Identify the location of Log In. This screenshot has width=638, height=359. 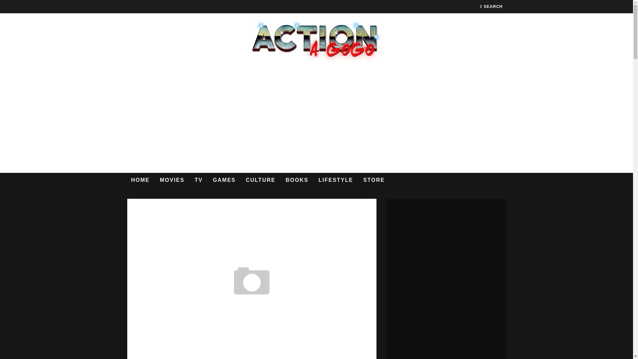
(316, 185).